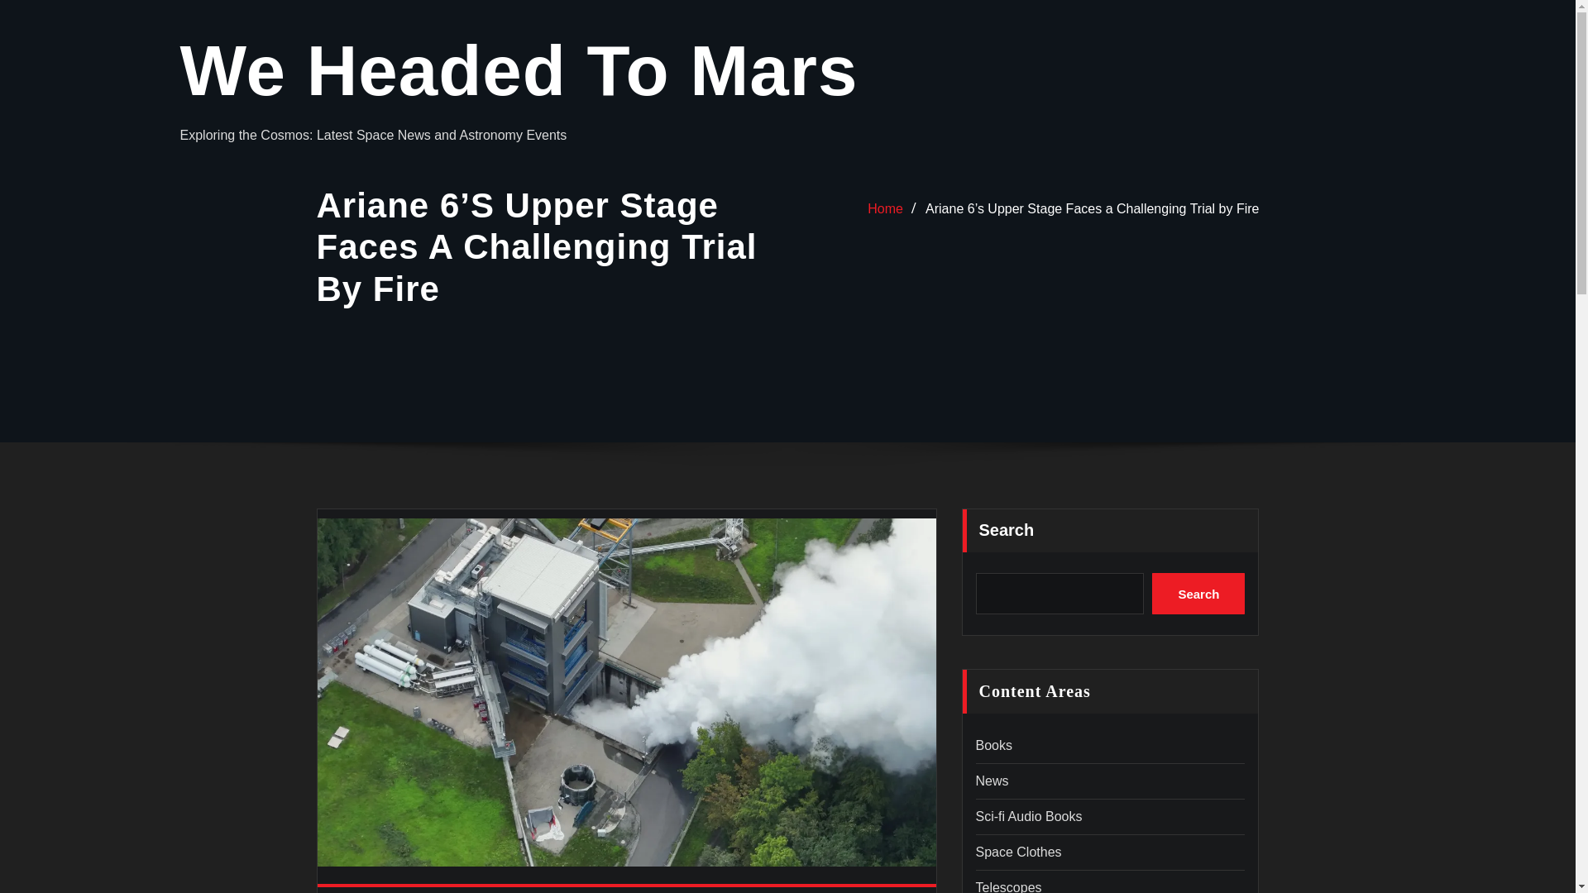  I want to click on Search, so click(1198, 594).